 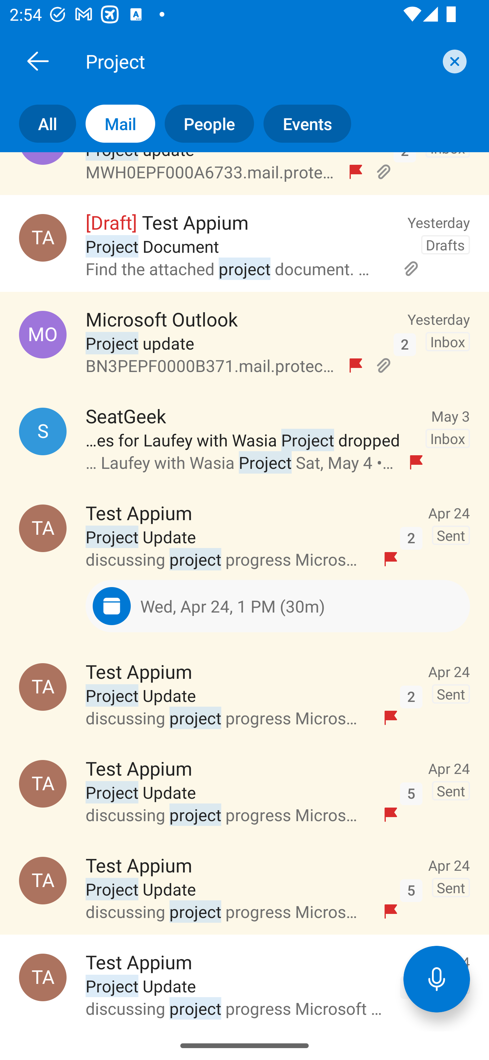 What do you see at coordinates (453, 61) in the screenshot?
I see `clear search` at bounding box center [453, 61].